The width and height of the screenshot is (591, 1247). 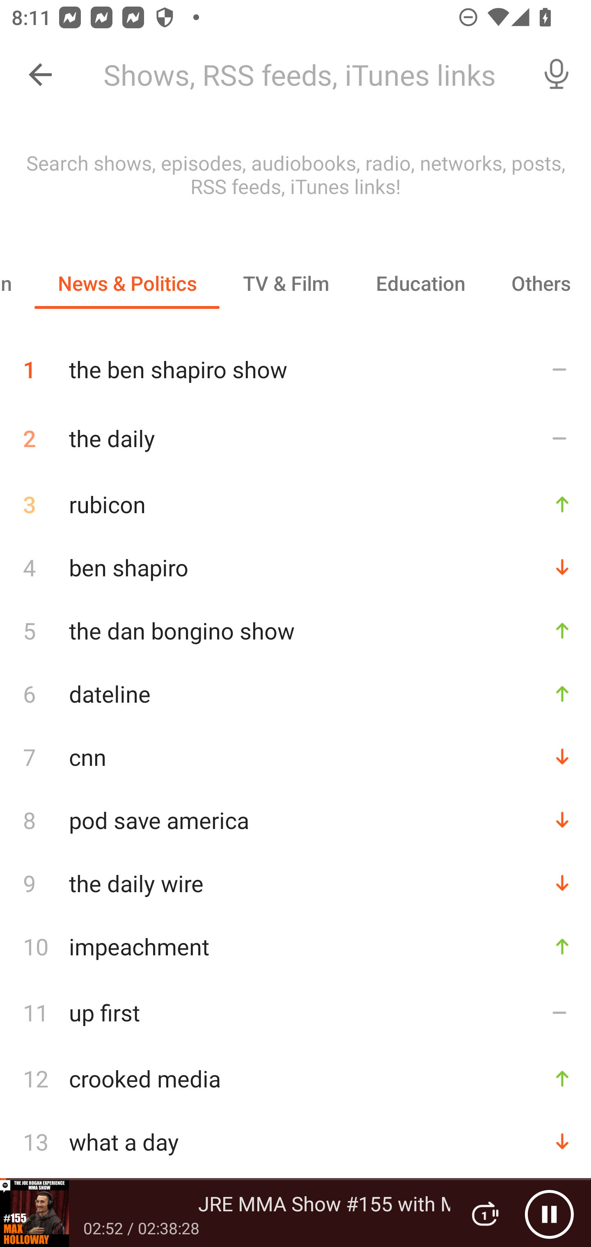 I want to click on 2 the daily, so click(x=295, y=438).